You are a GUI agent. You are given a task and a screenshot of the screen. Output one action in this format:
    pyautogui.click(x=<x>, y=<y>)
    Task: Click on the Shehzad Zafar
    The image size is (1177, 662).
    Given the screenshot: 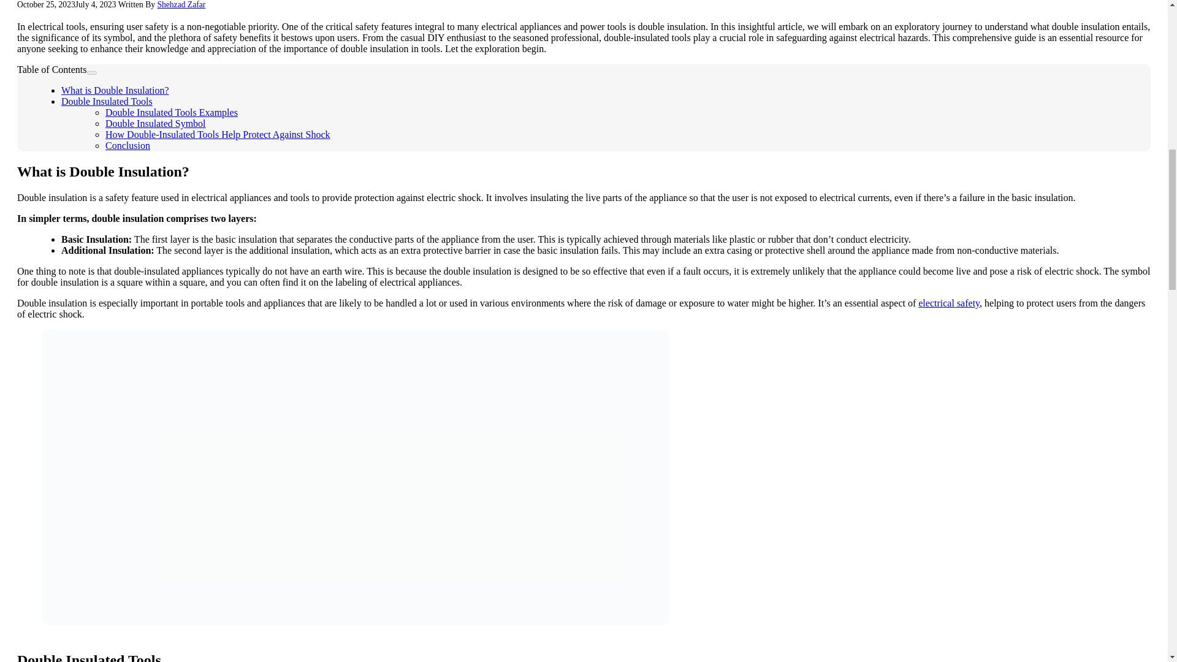 What is the action you would take?
    pyautogui.click(x=180, y=5)
    